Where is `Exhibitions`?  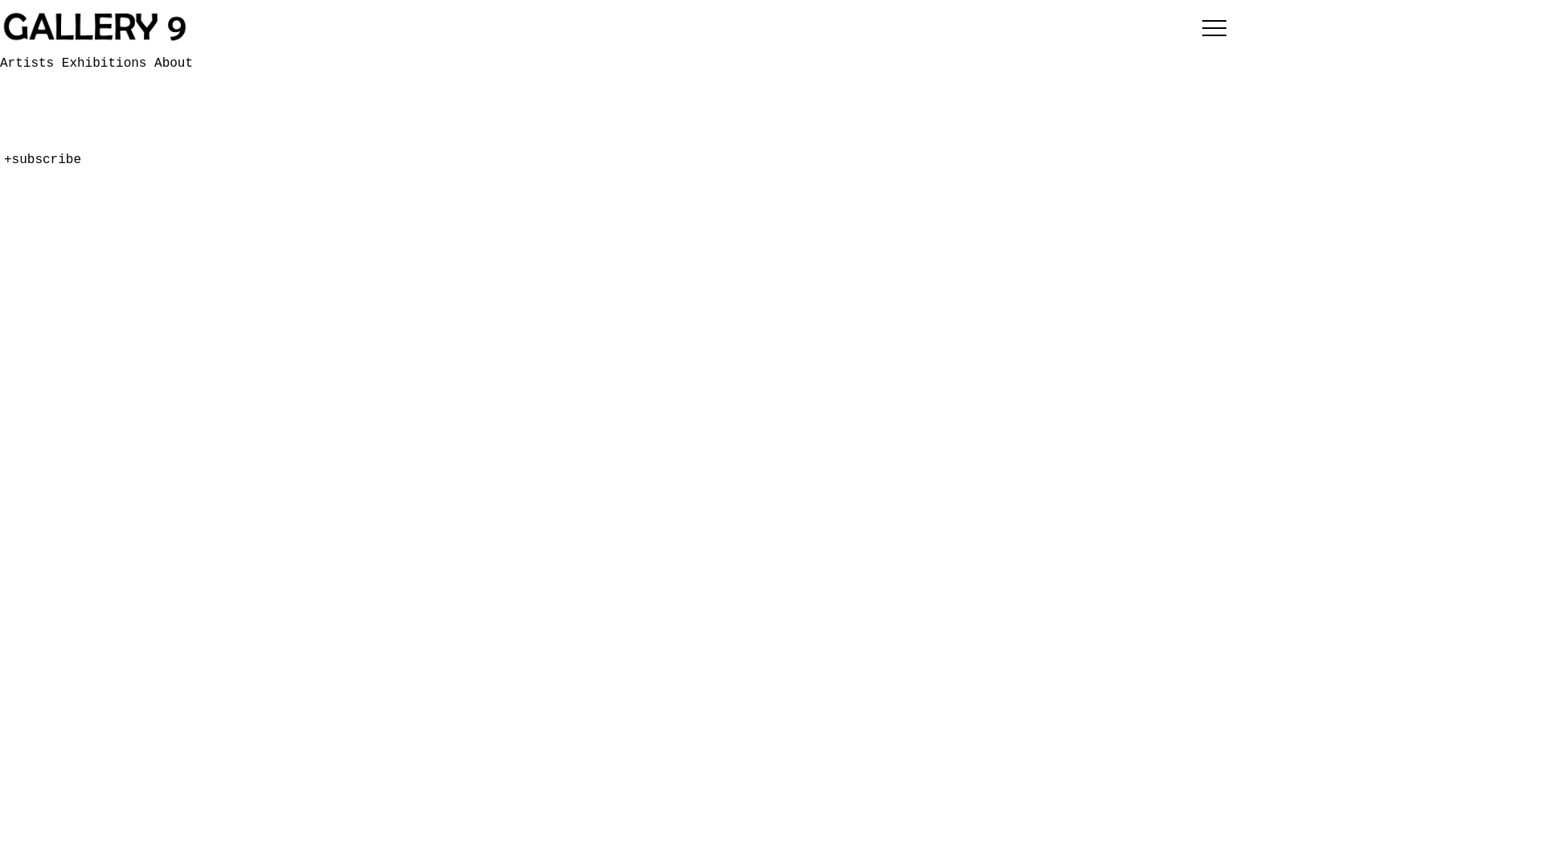
Exhibitions is located at coordinates (43, 168).